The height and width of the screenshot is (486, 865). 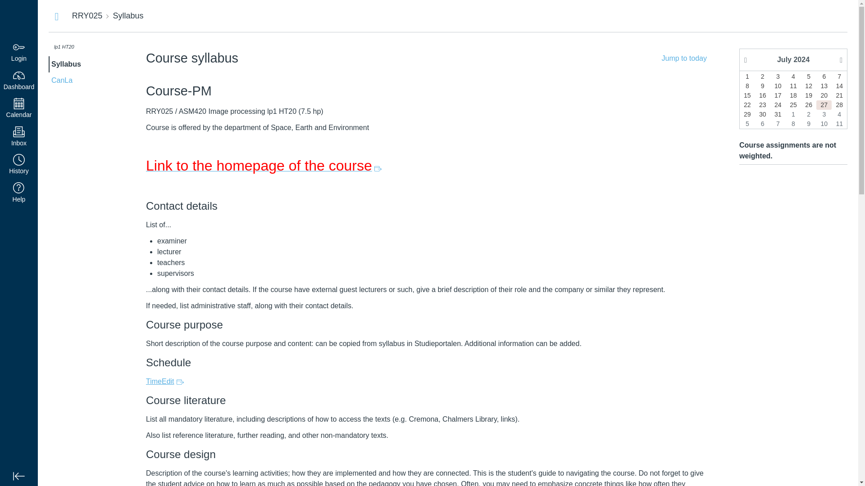 What do you see at coordinates (165, 382) in the screenshot?
I see `Calendar` at bounding box center [165, 382].